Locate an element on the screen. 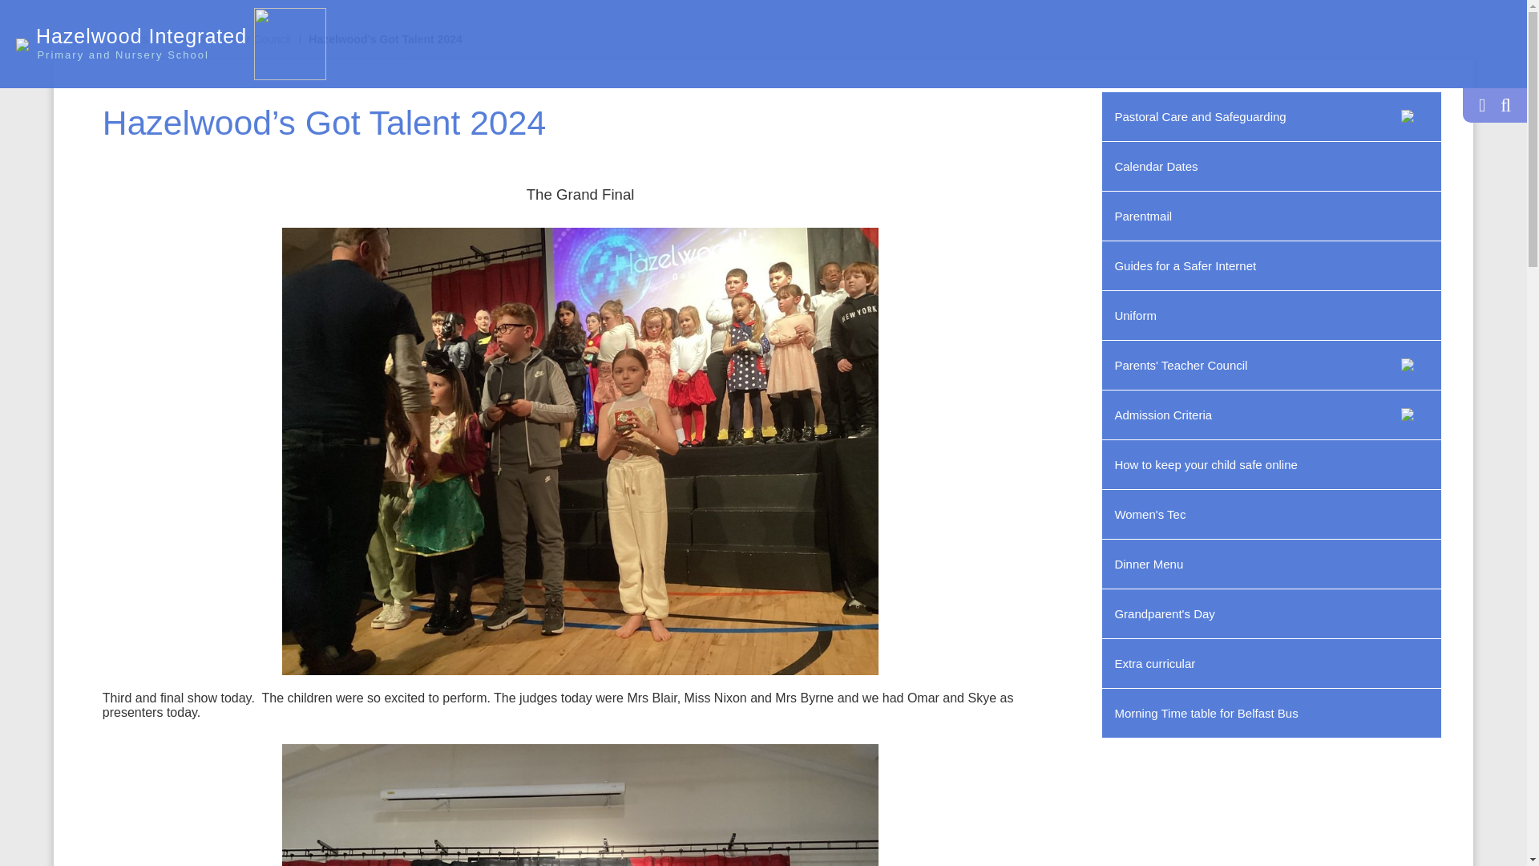  on is located at coordinates (346, 375).